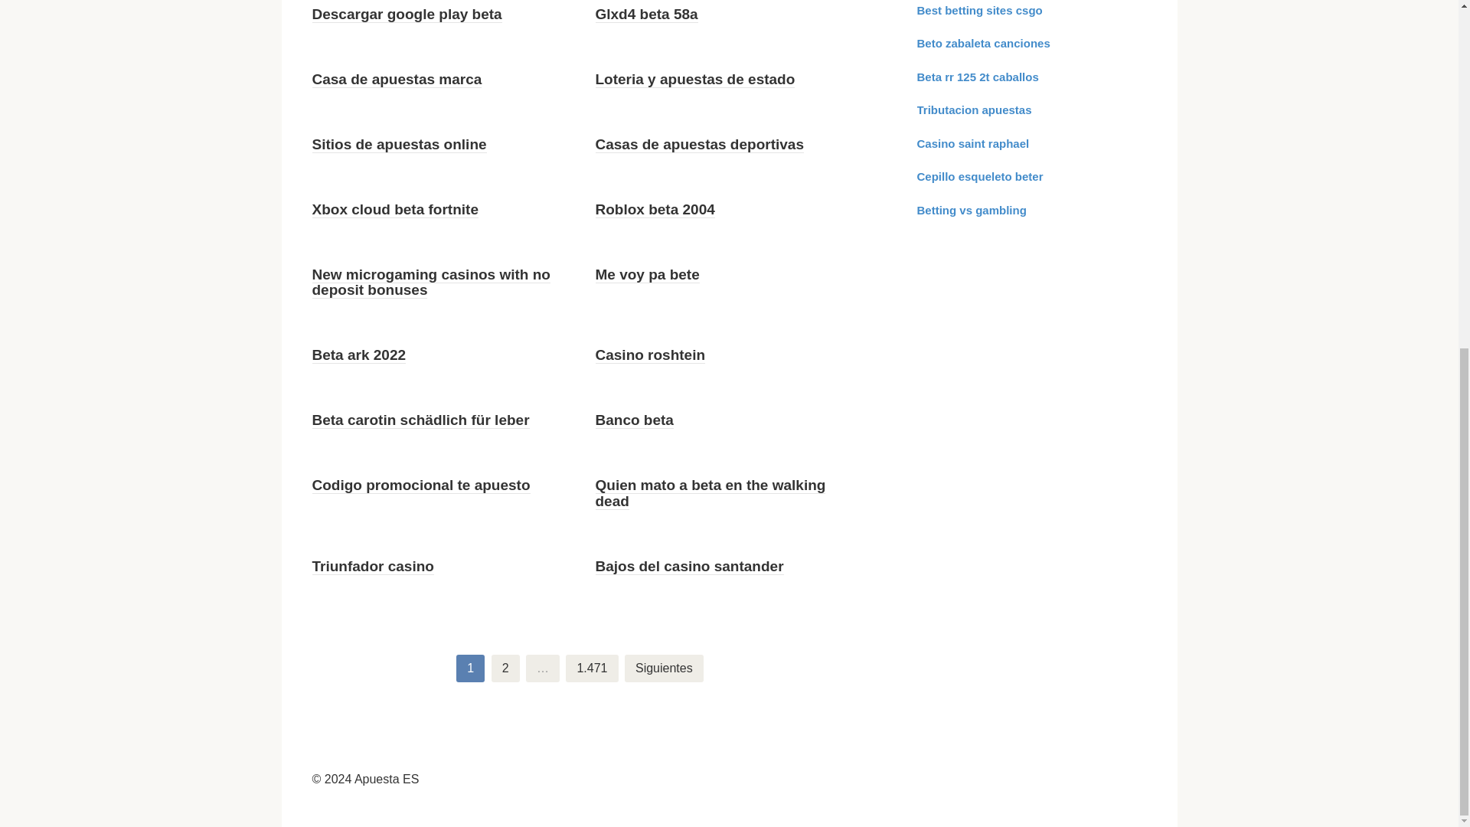 Image resolution: width=1470 pixels, height=827 pixels. I want to click on Bajos del casino santander, so click(689, 567).